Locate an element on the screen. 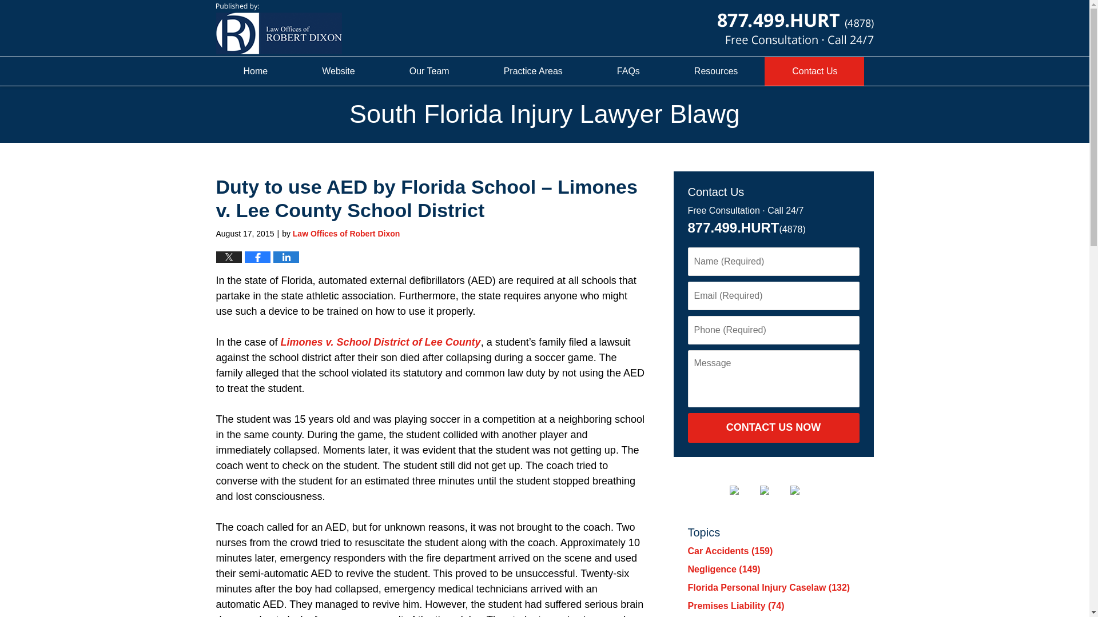  Published By Law Offices of Robert Dixon is located at coordinates (795, 27).